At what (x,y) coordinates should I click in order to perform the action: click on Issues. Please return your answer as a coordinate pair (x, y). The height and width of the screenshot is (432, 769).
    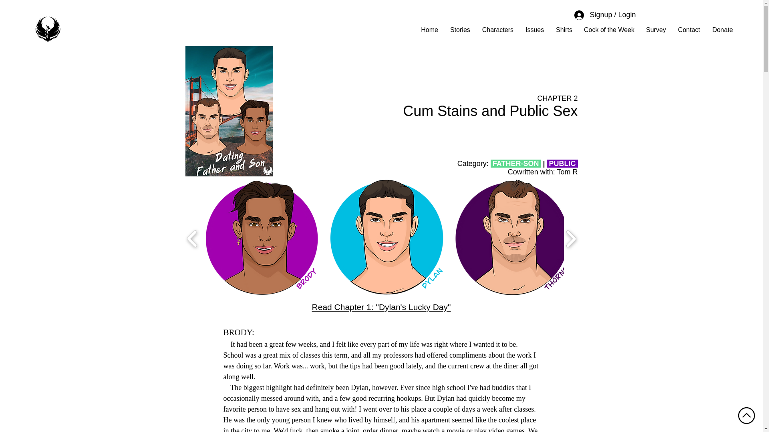
    Looking at the image, I should click on (534, 30).